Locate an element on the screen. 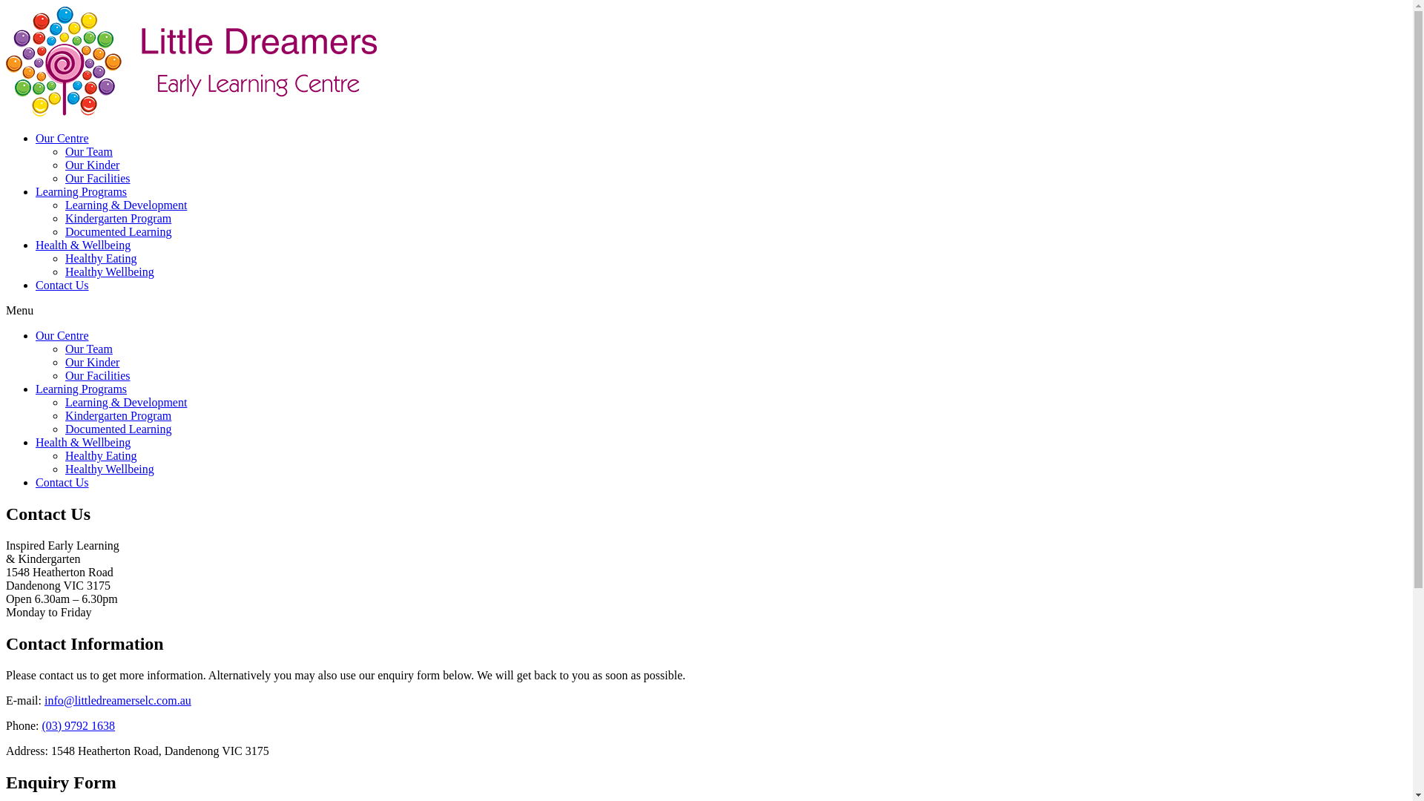  Learning & Development is located at coordinates (126, 402).